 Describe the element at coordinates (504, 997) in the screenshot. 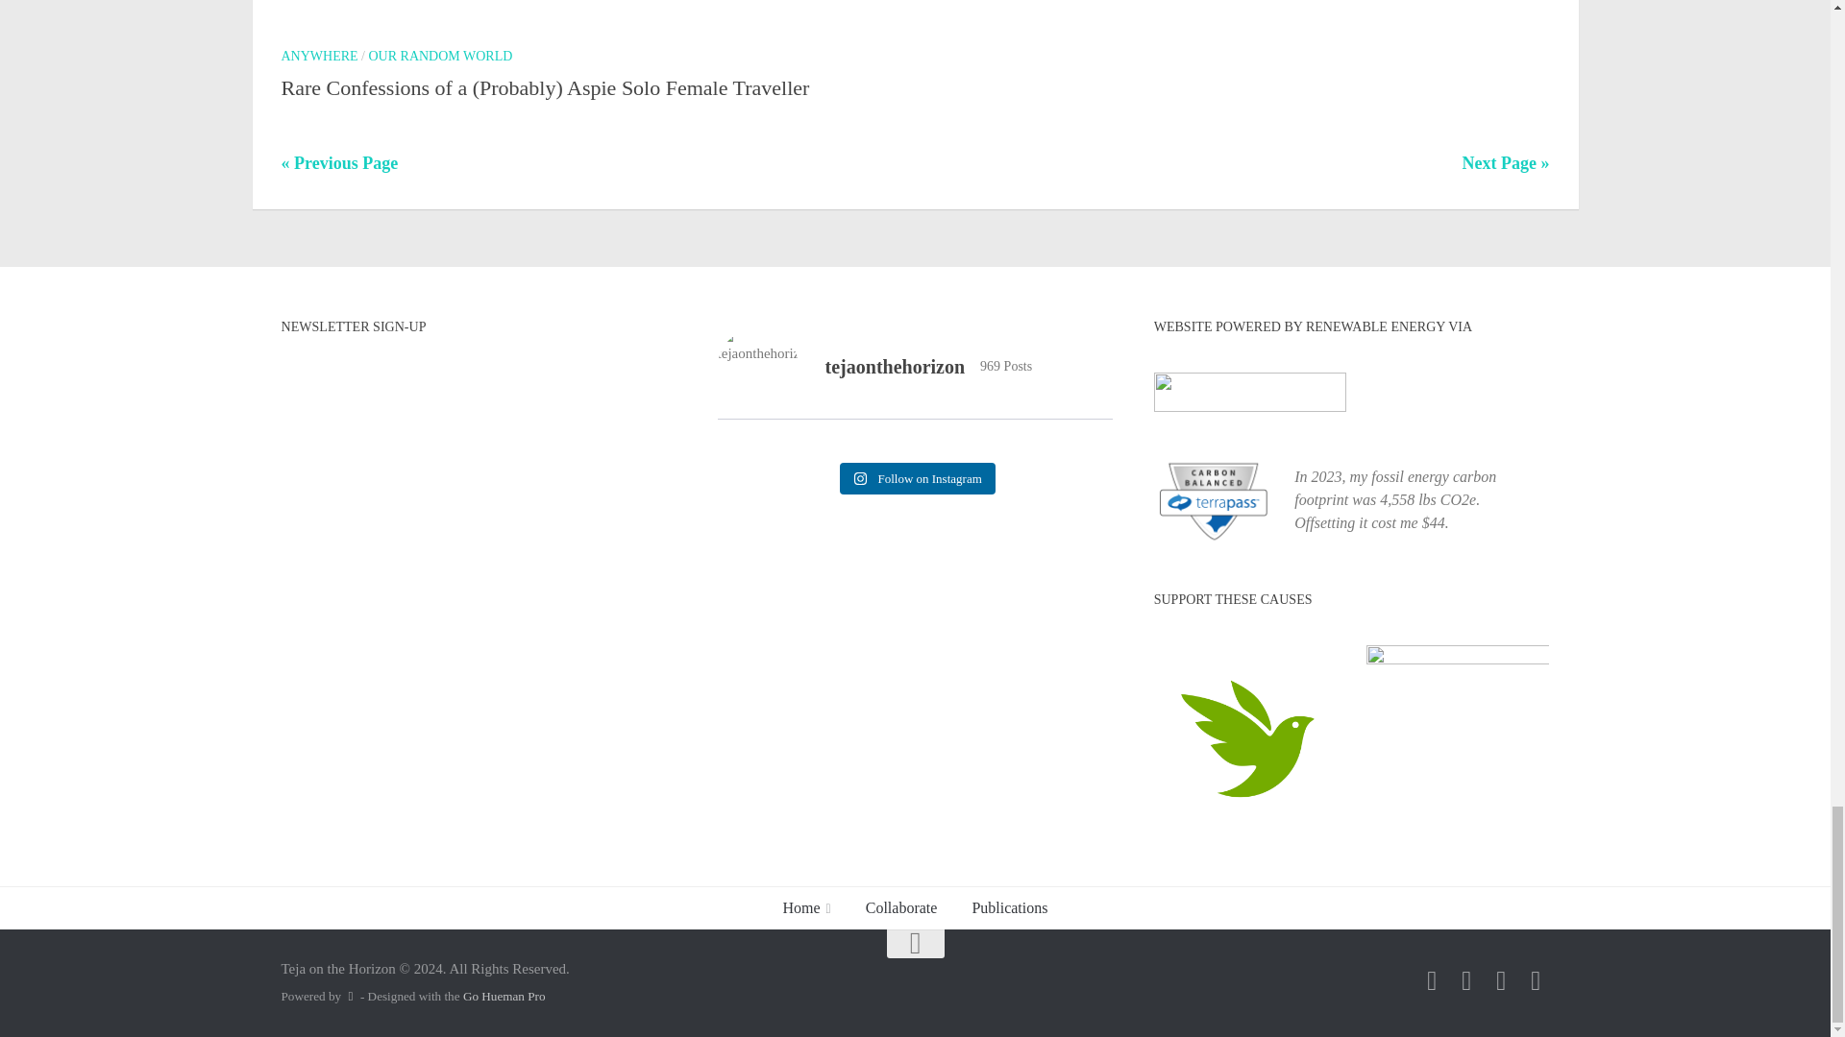

I see `Go Hueman Pro` at that location.